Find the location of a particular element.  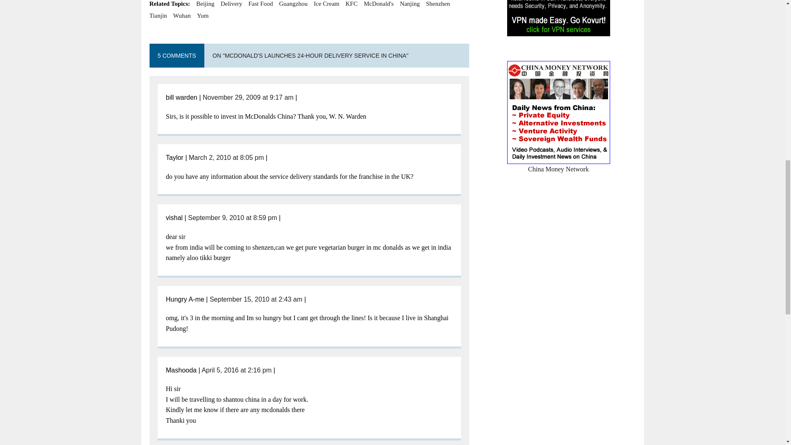

Shenzhen is located at coordinates (438, 4).